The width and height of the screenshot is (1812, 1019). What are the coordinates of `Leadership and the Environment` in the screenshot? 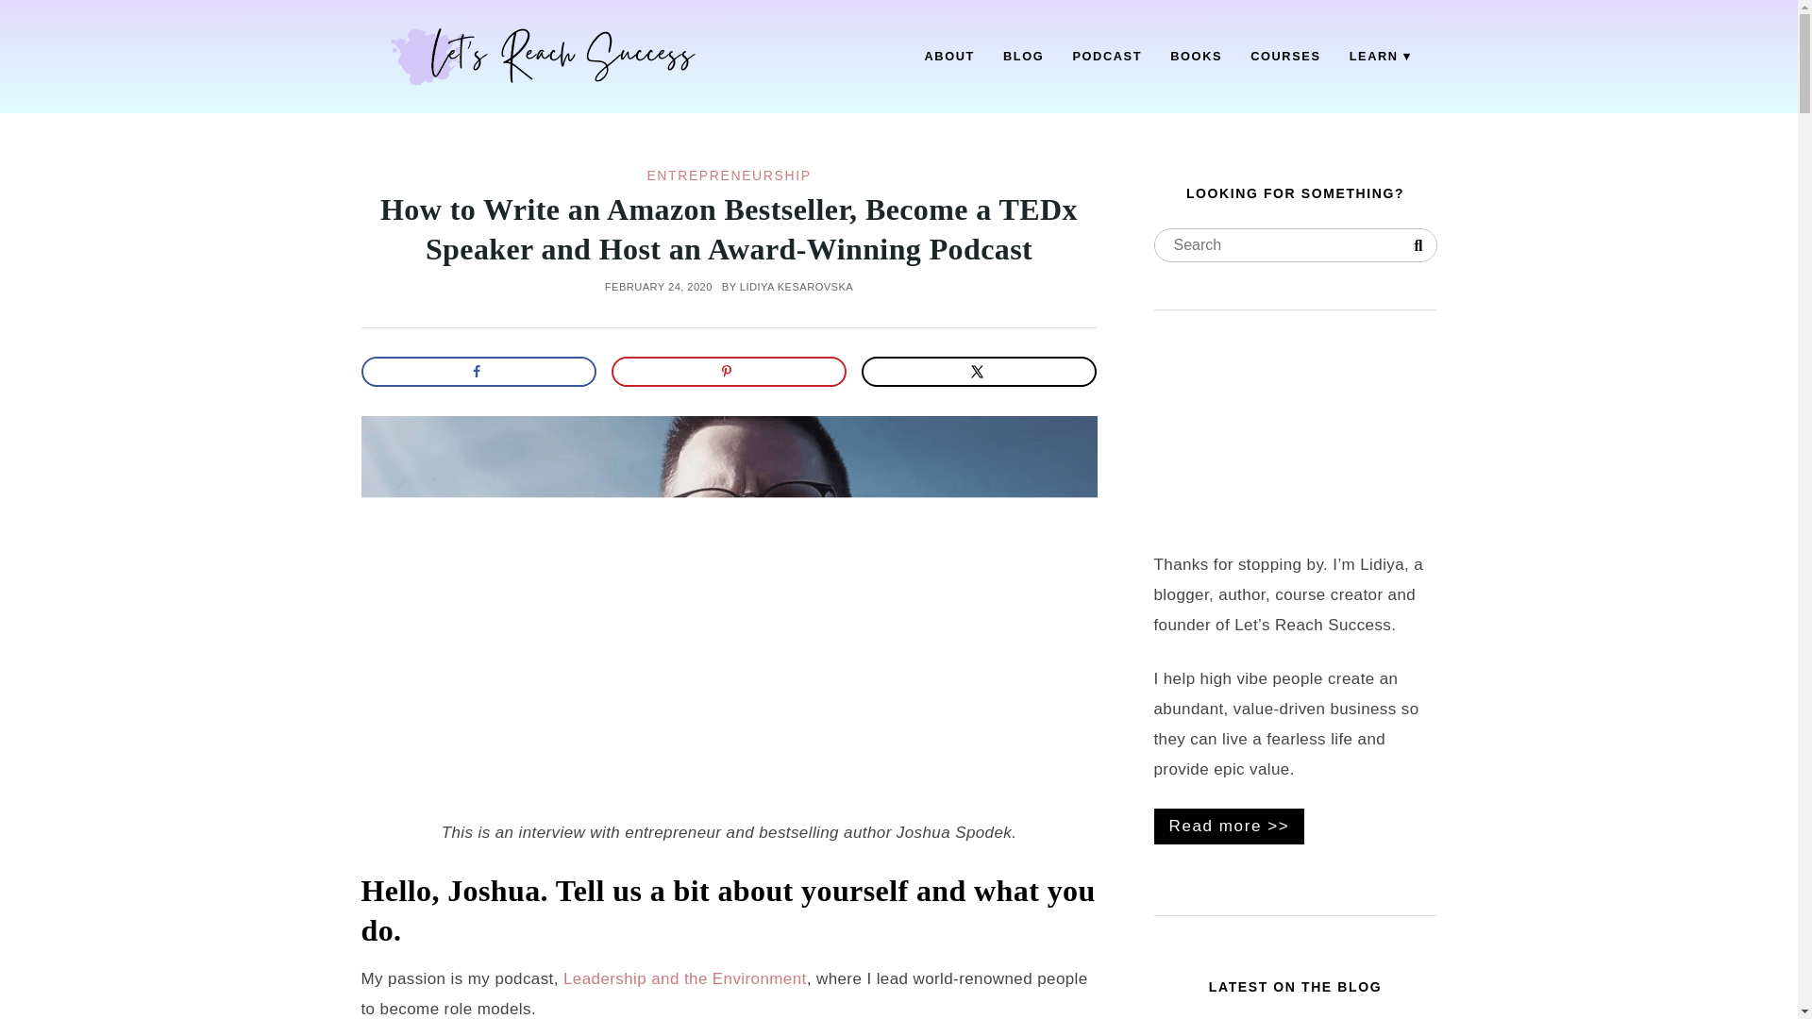 It's located at (685, 978).